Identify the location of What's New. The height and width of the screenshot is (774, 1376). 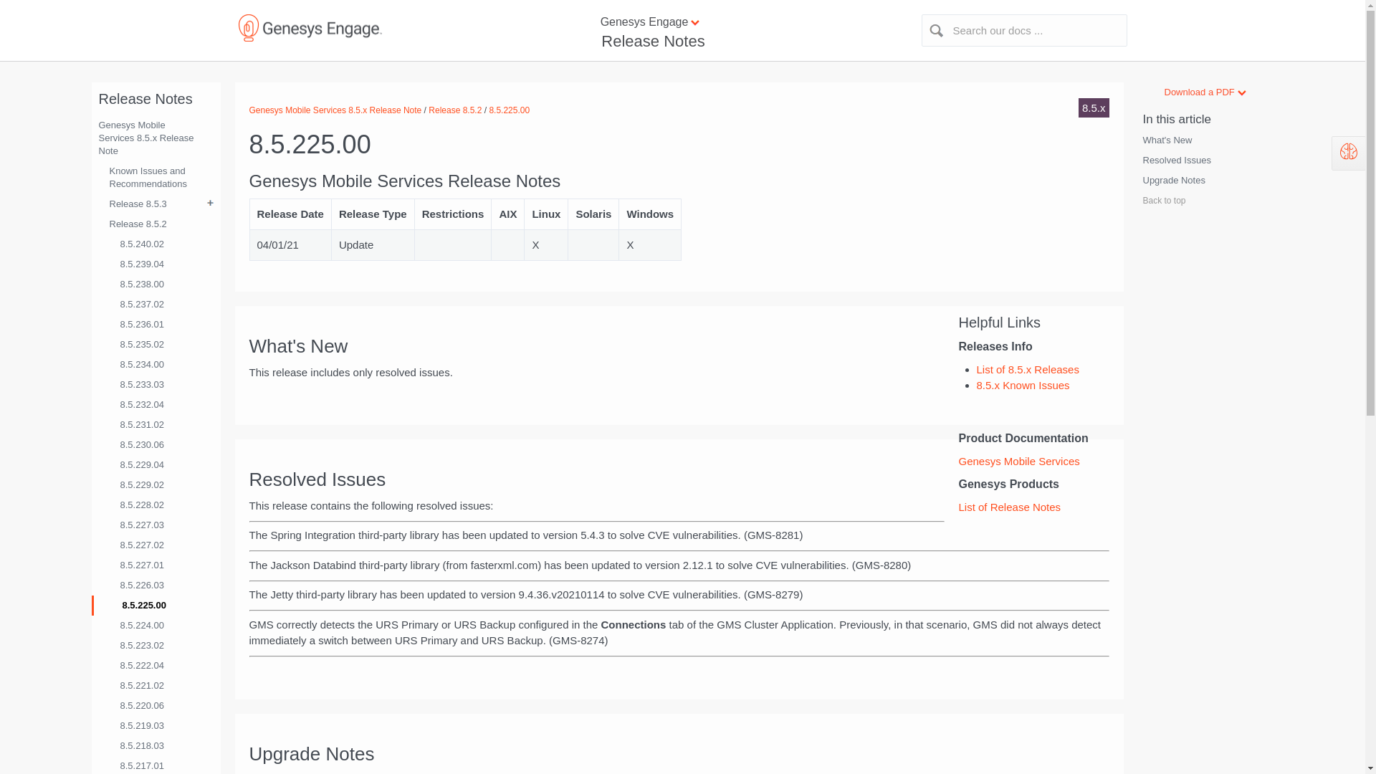
(1198, 143).